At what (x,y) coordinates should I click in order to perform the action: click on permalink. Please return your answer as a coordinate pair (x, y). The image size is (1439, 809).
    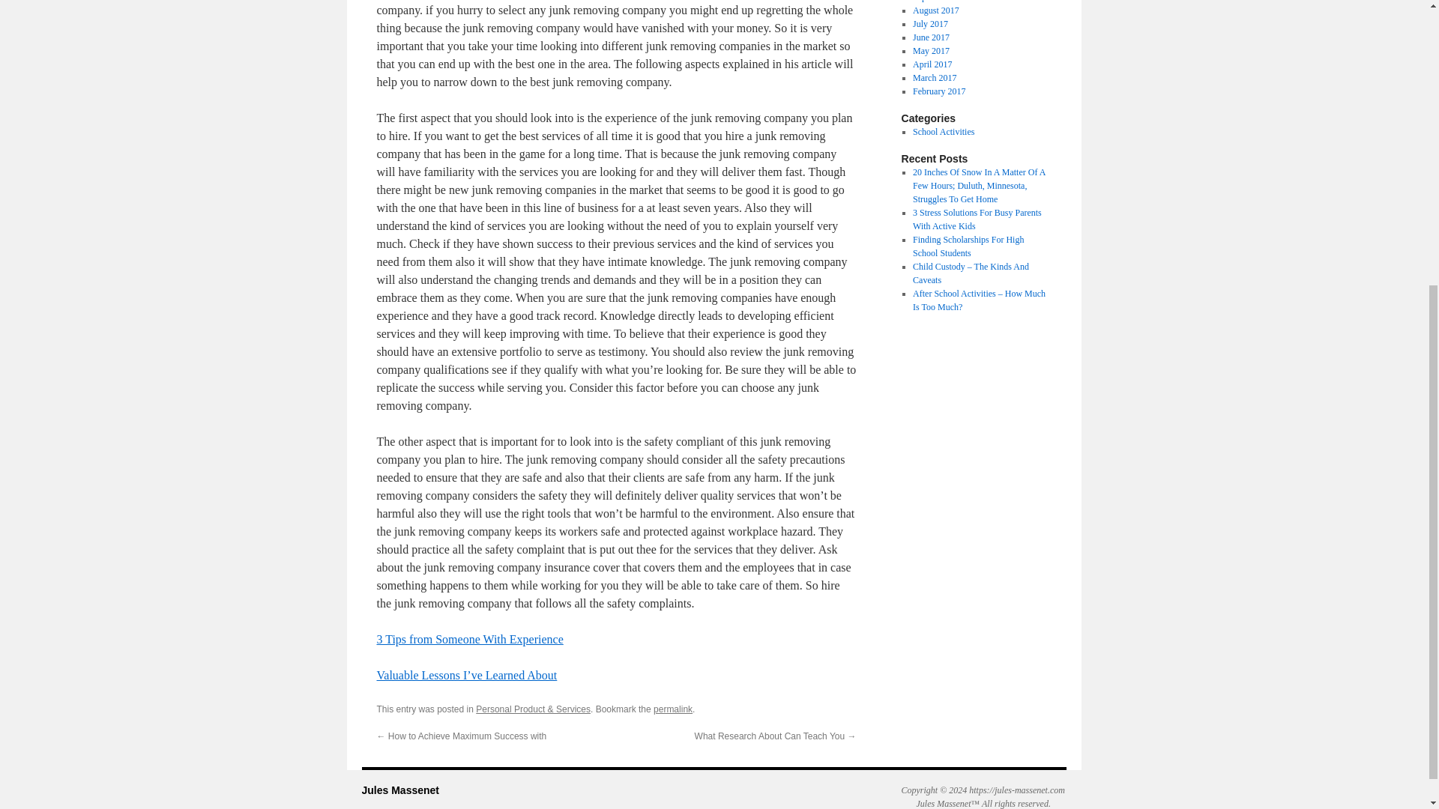
    Looking at the image, I should click on (672, 709).